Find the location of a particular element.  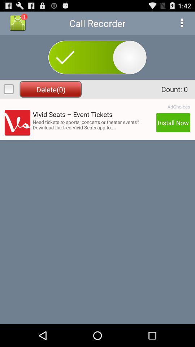

click app below the adchoices app is located at coordinates (173, 123).